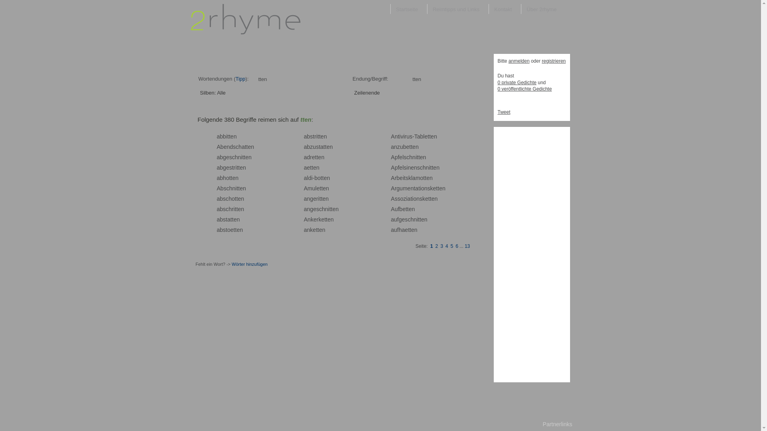 This screenshot has height=431, width=767. Describe the element at coordinates (232, 136) in the screenshot. I see `e` at that location.